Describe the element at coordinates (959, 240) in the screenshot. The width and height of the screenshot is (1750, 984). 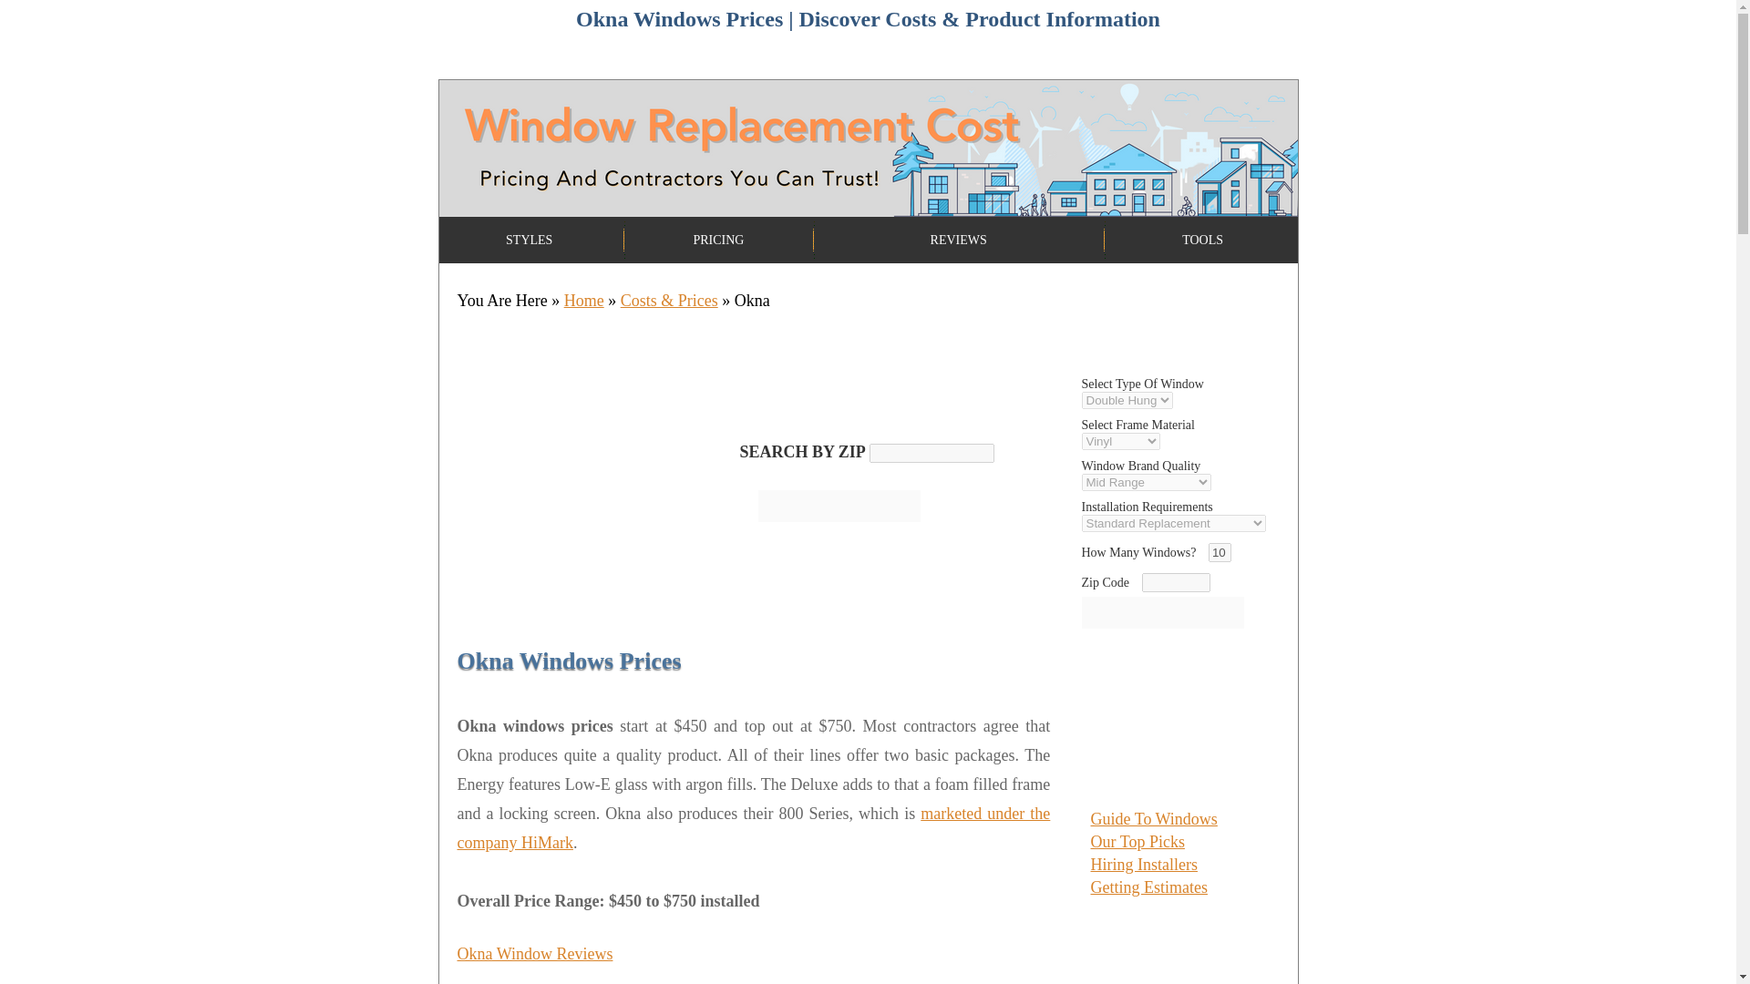
I see `REVIEWS` at that location.